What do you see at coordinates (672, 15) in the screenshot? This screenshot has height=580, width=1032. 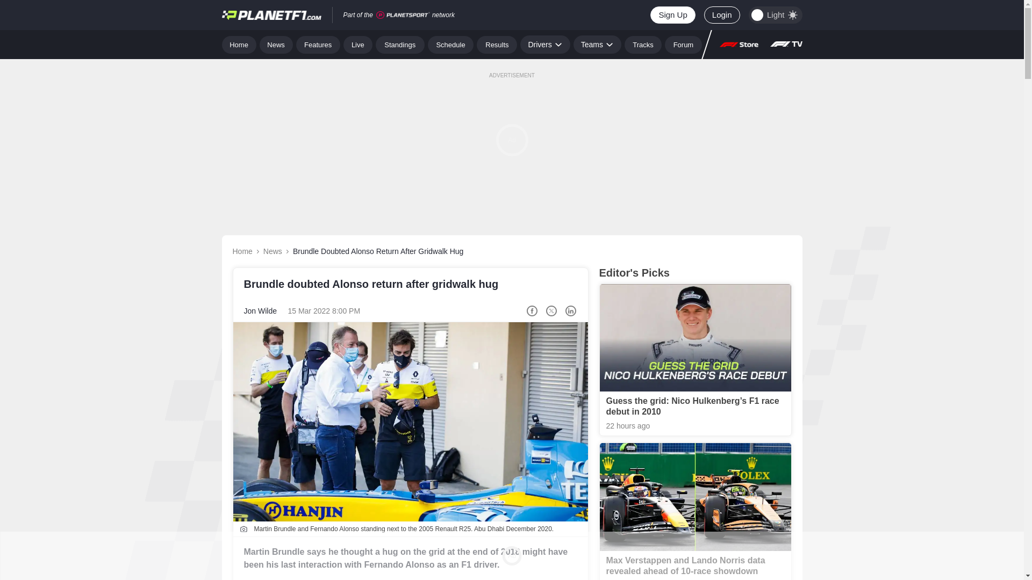 I see `Sign Up` at bounding box center [672, 15].